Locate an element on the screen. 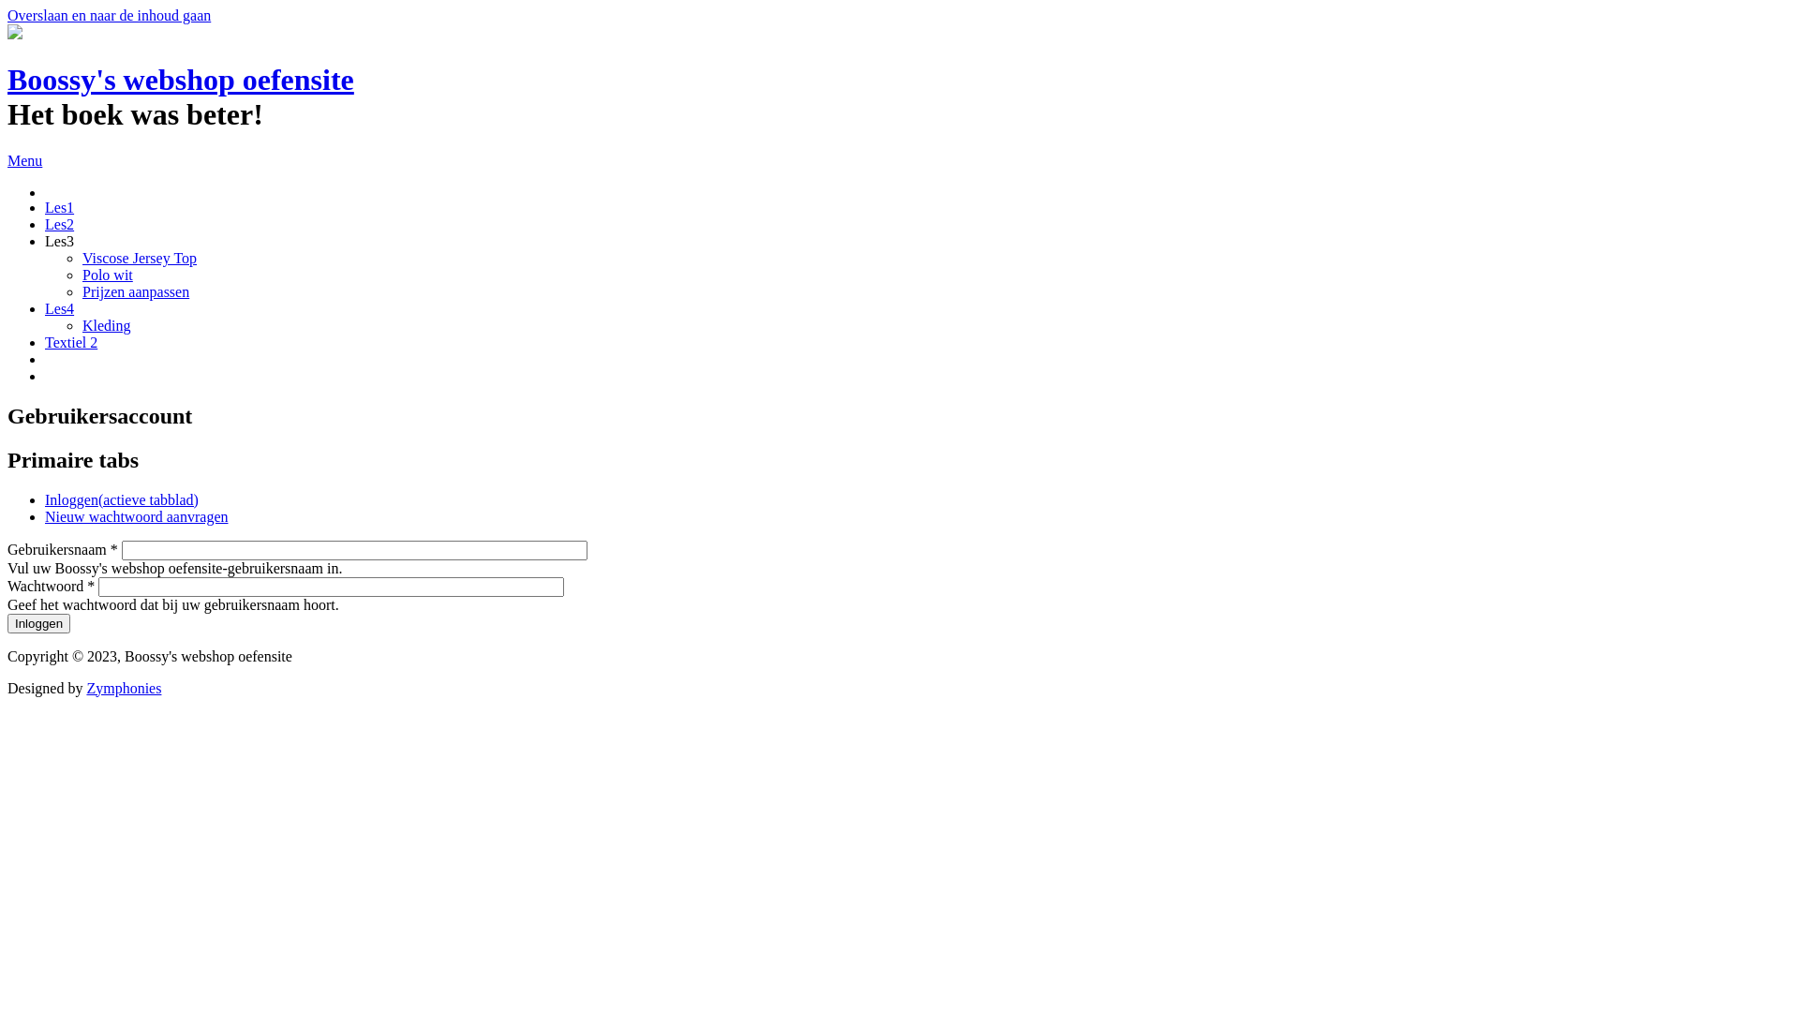 The image size is (1799, 1012). Kleding is located at coordinates (107, 326).